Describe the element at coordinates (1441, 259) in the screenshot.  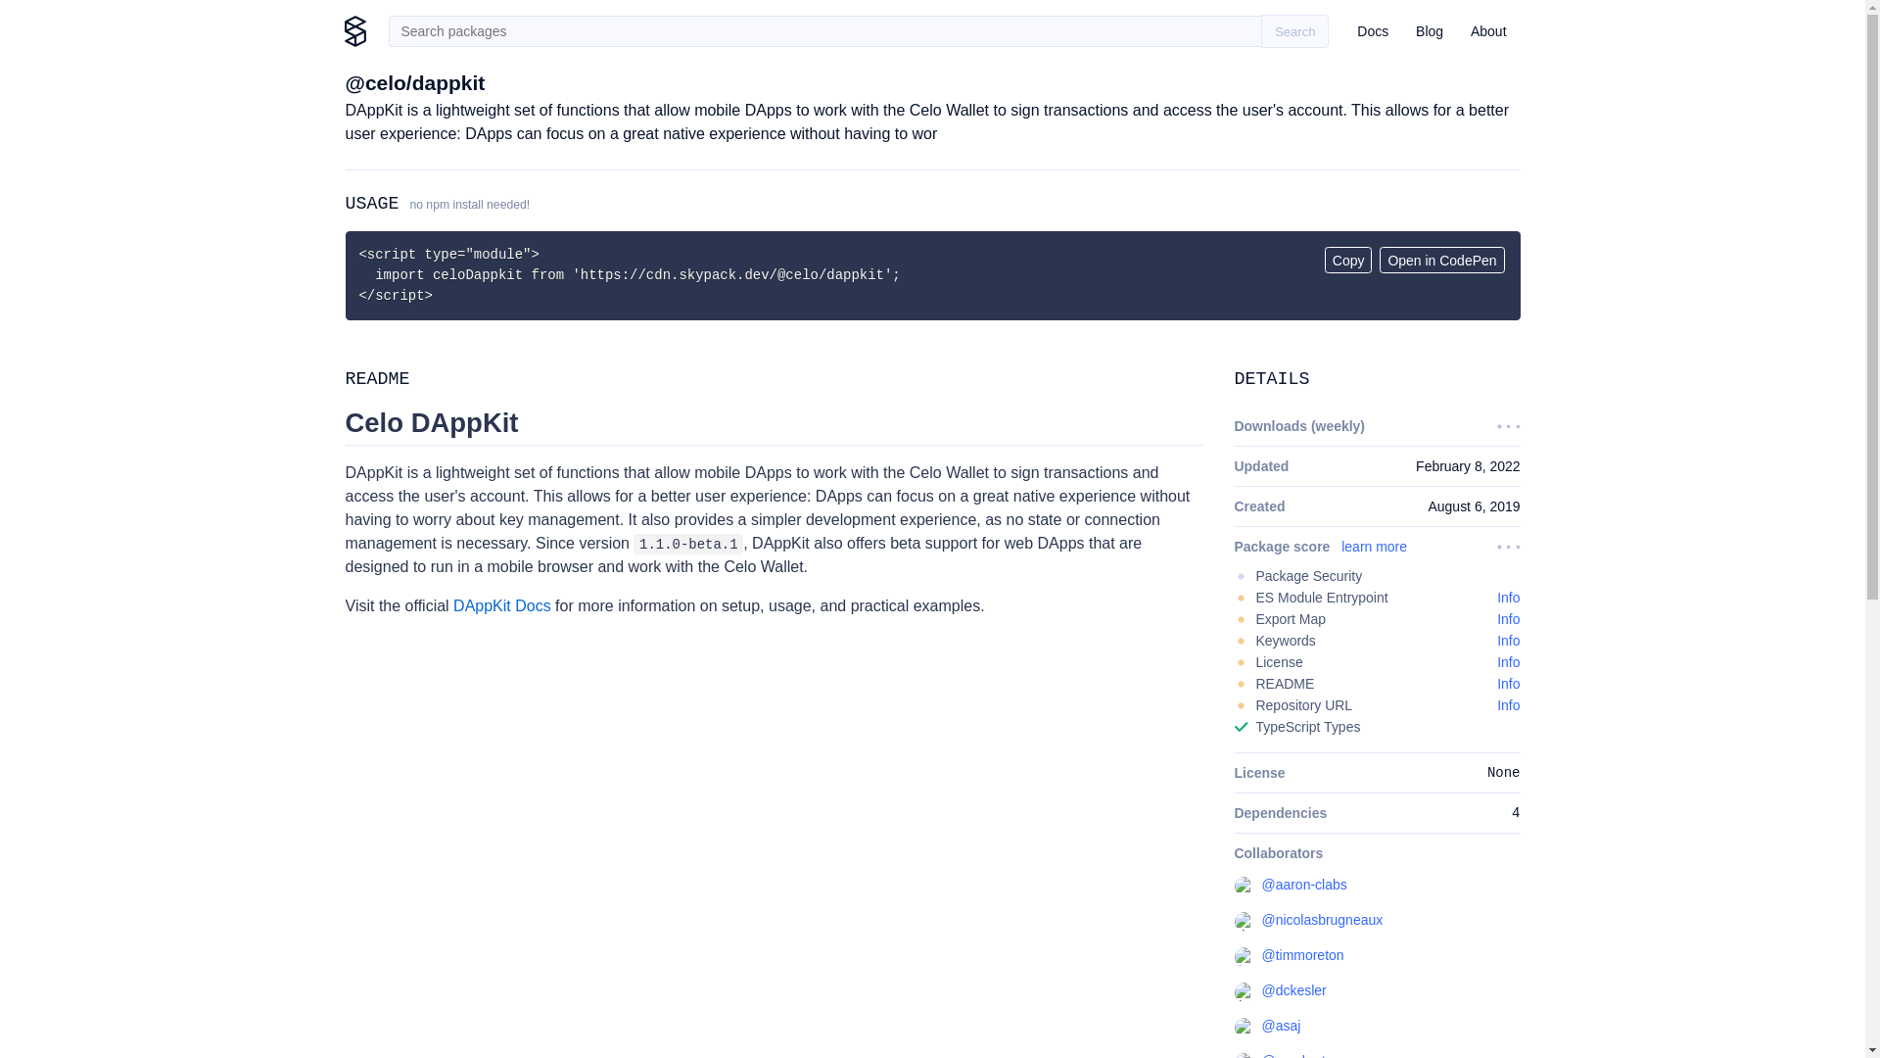
I see `Open in CodePen` at that location.